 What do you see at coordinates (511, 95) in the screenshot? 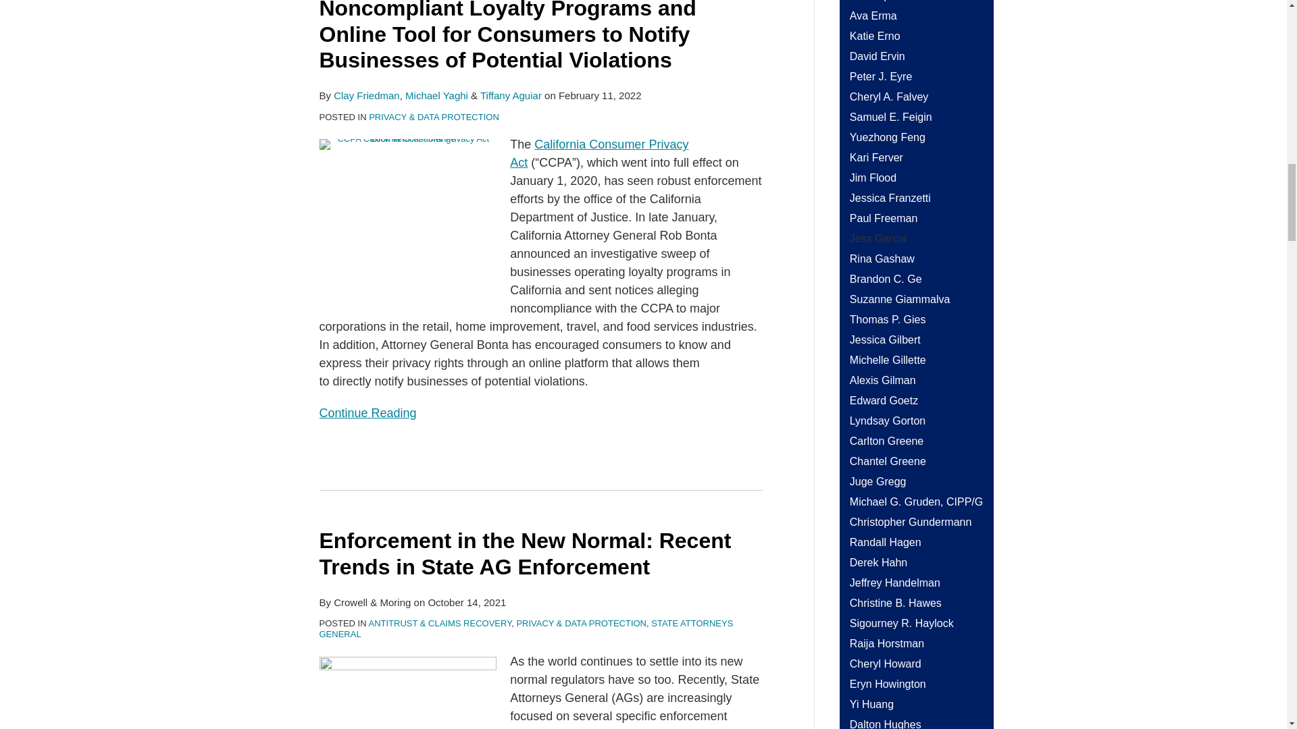
I see `Tiffany Aguiar` at bounding box center [511, 95].